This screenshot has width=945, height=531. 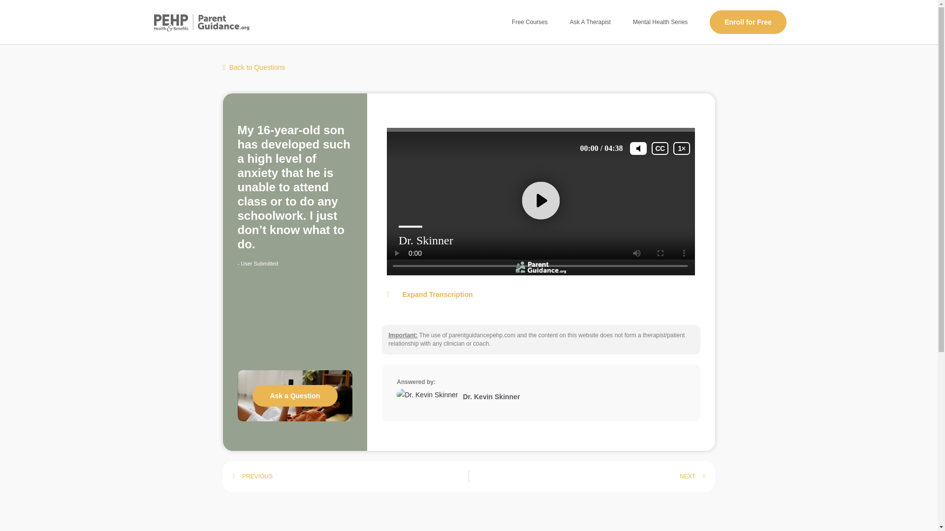 I want to click on Free Courses, so click(x=530, y=22).